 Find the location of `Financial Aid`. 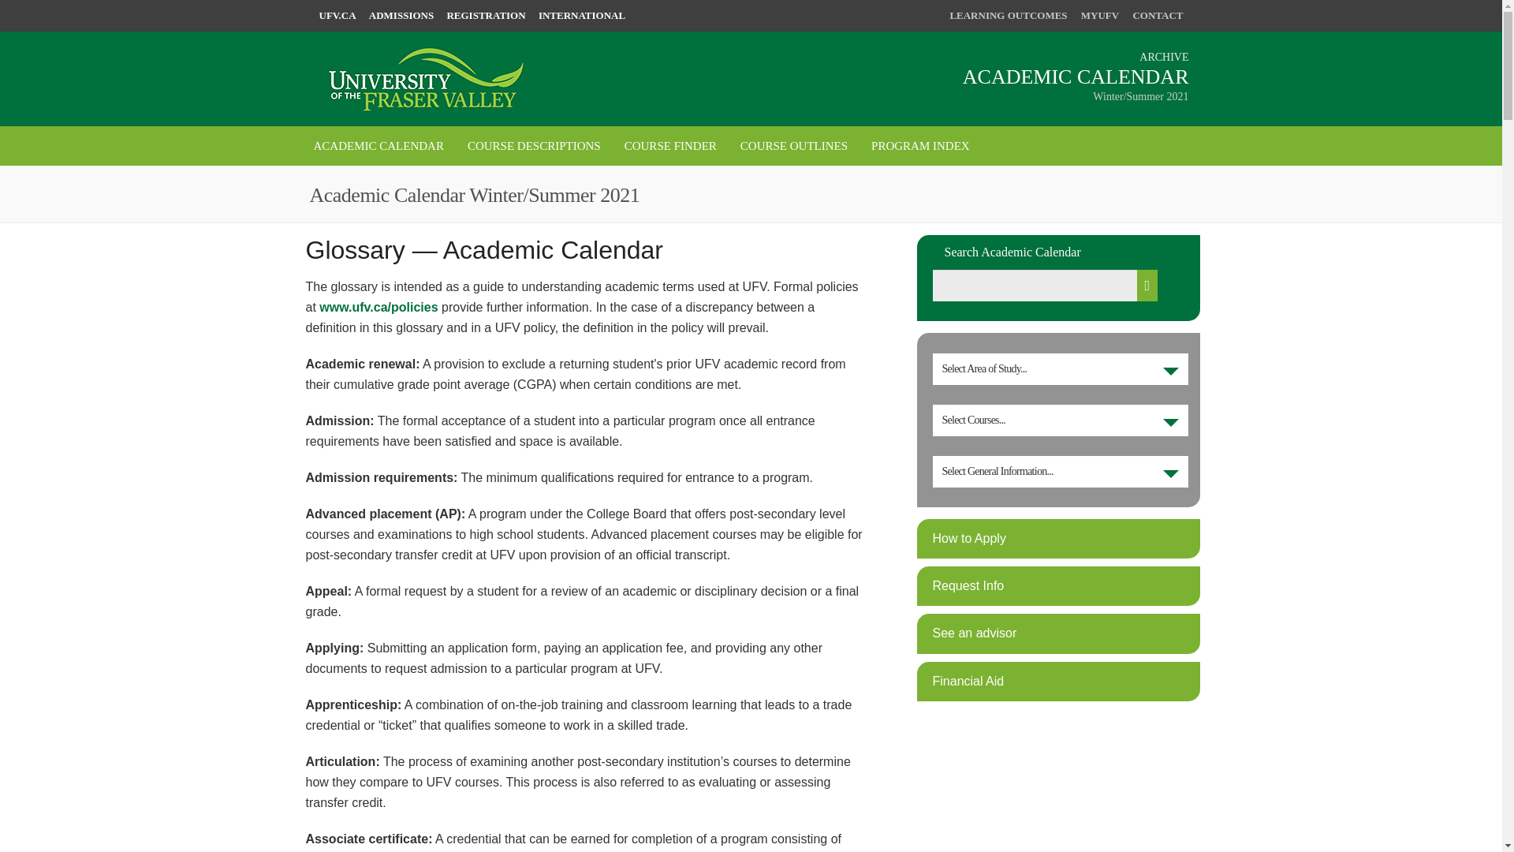

Financial Aid is located at coordinates (968, 681).